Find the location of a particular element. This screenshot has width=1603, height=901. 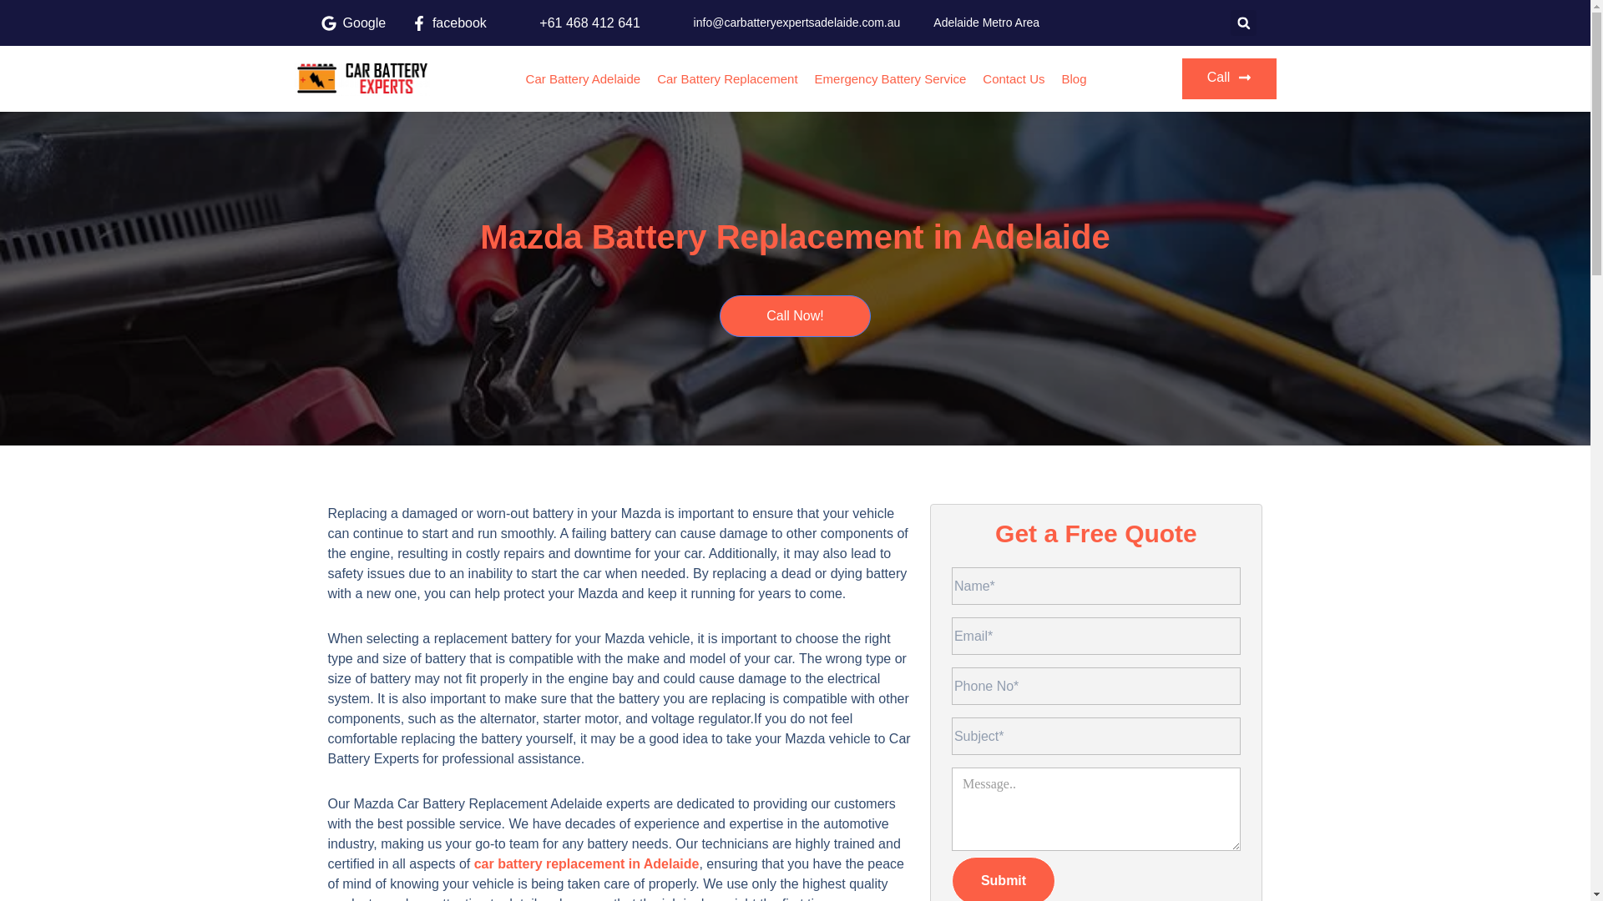

Call Now! is located at coordinates (795, 315).